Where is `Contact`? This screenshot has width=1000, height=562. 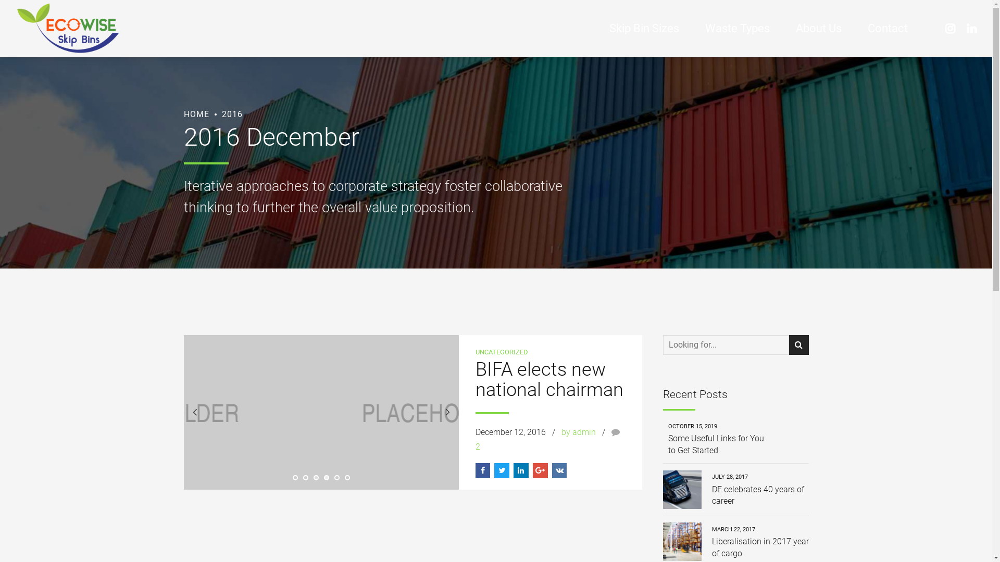 Contact is located at coordinates (888, 29).